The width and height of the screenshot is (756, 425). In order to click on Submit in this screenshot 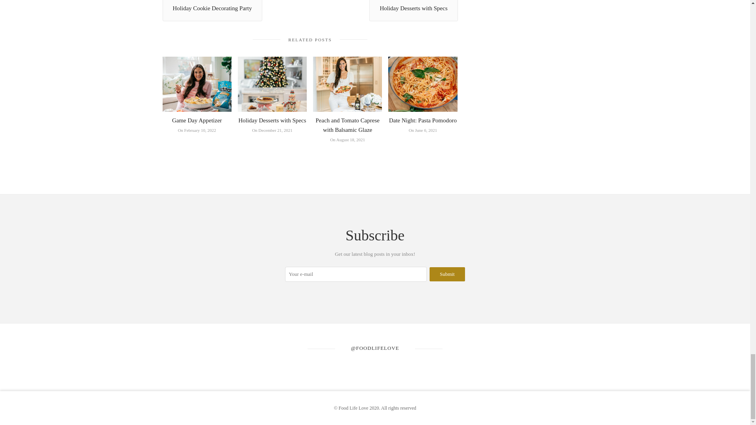, I will do `click(447, 274)`.